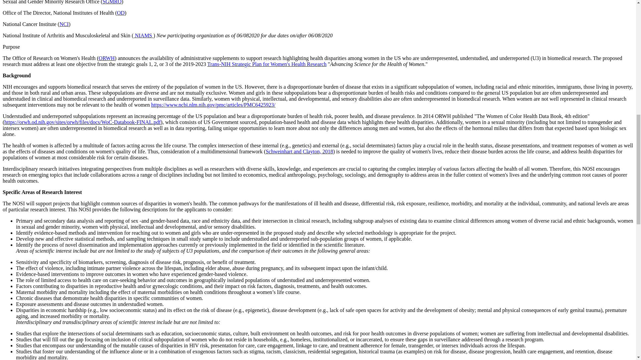  What do you see at coordinates (120, 13) in the screenshot?
I see `OD` at bounding box center [120, 13].